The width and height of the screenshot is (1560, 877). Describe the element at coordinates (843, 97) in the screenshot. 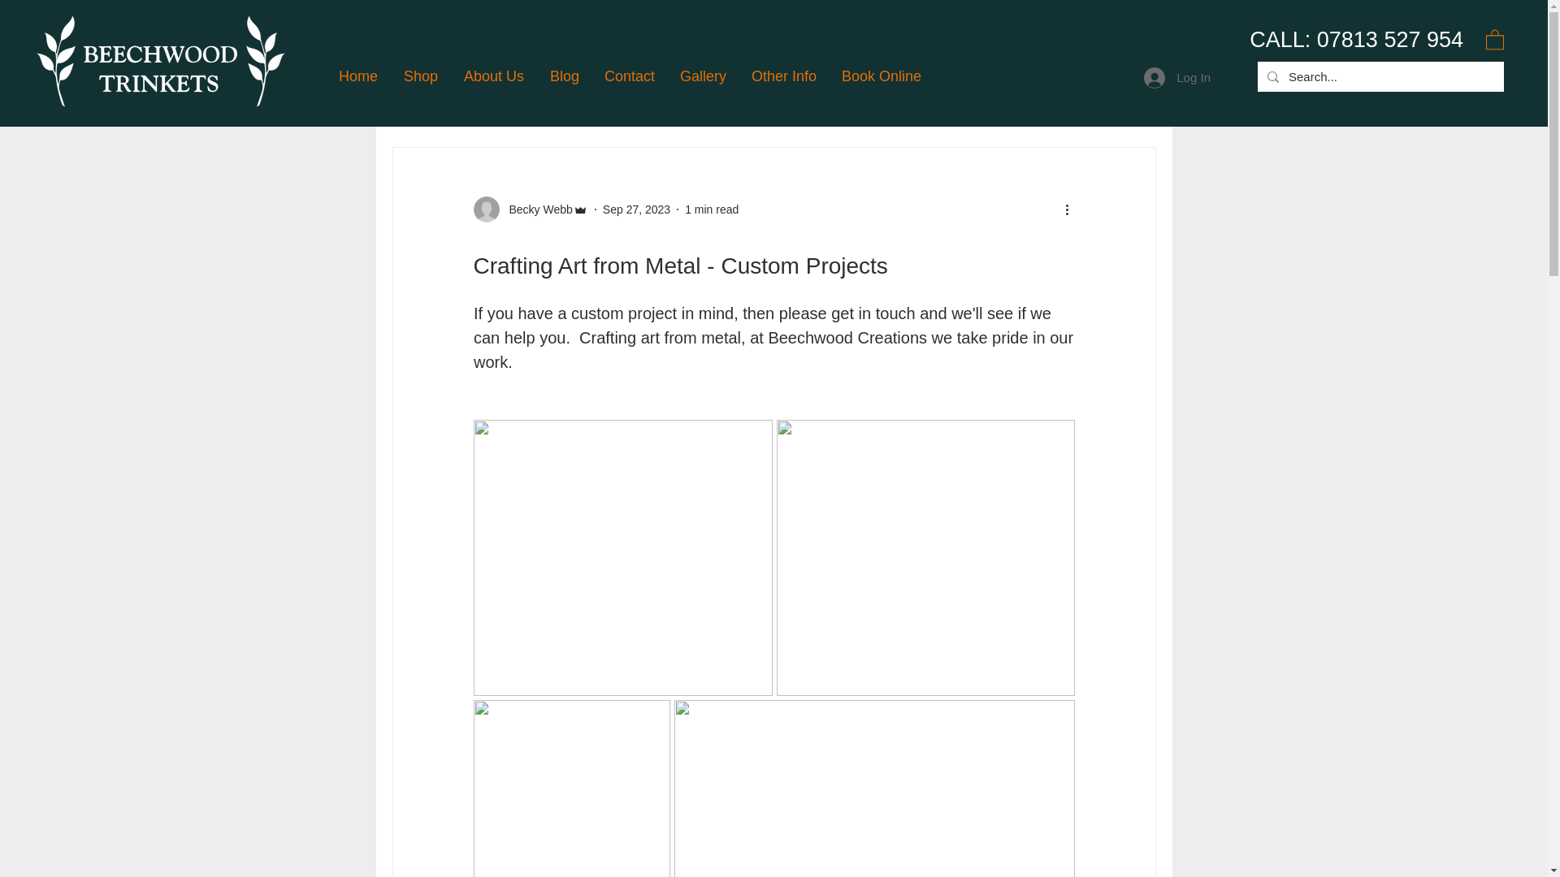

I see `News` at that location.